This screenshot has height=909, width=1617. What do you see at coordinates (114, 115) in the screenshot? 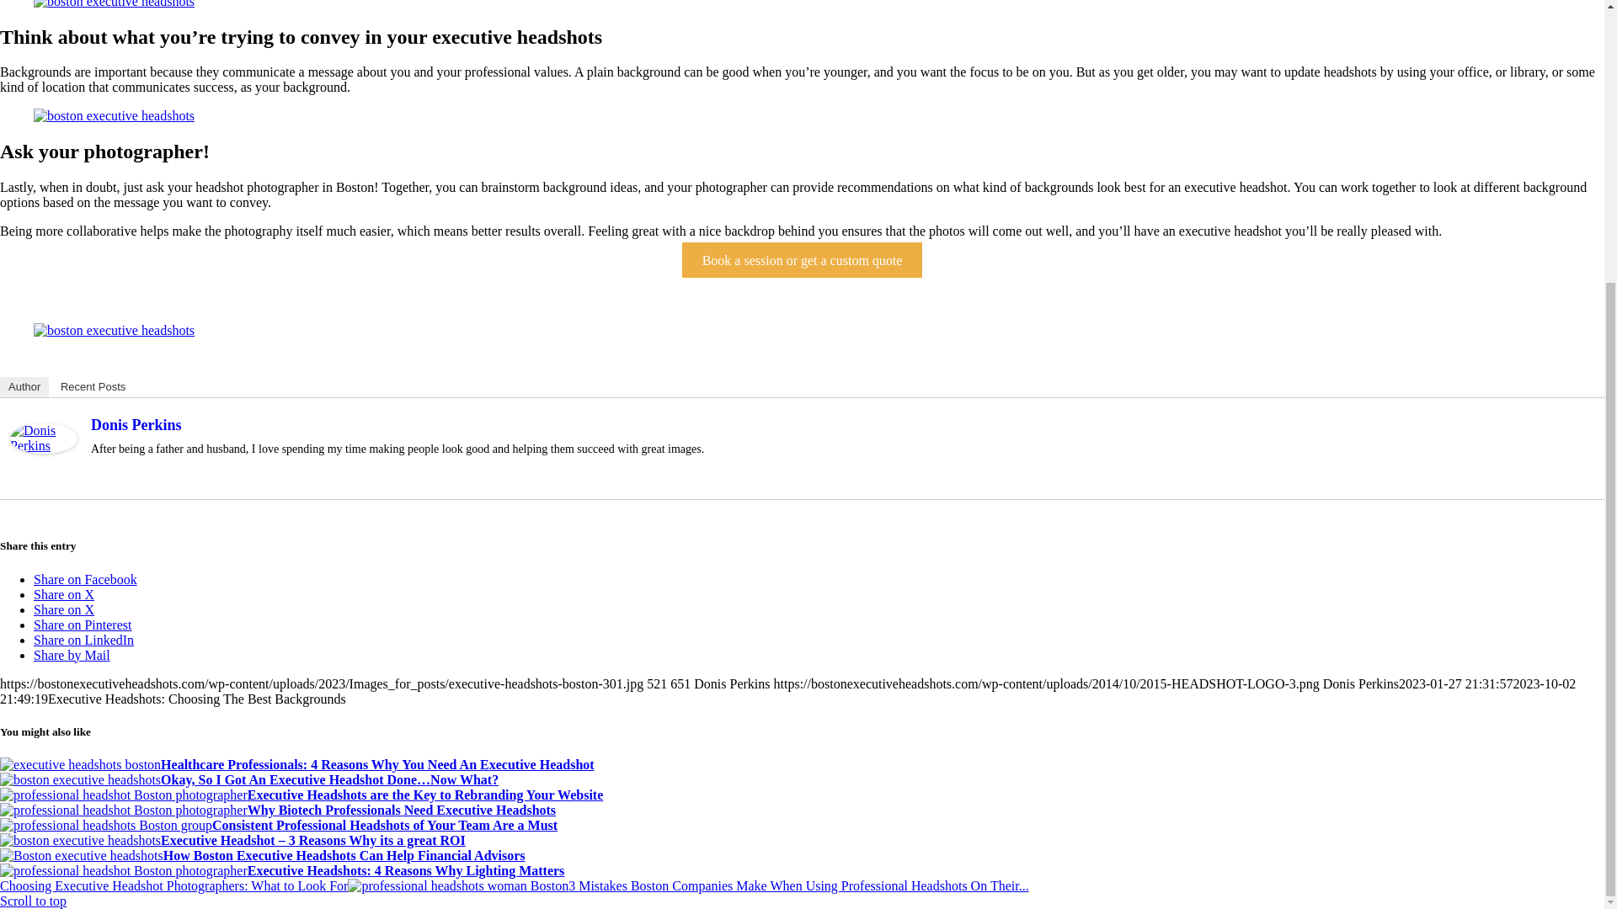
I see `blog image place holder` at bounding box center [114, 115].